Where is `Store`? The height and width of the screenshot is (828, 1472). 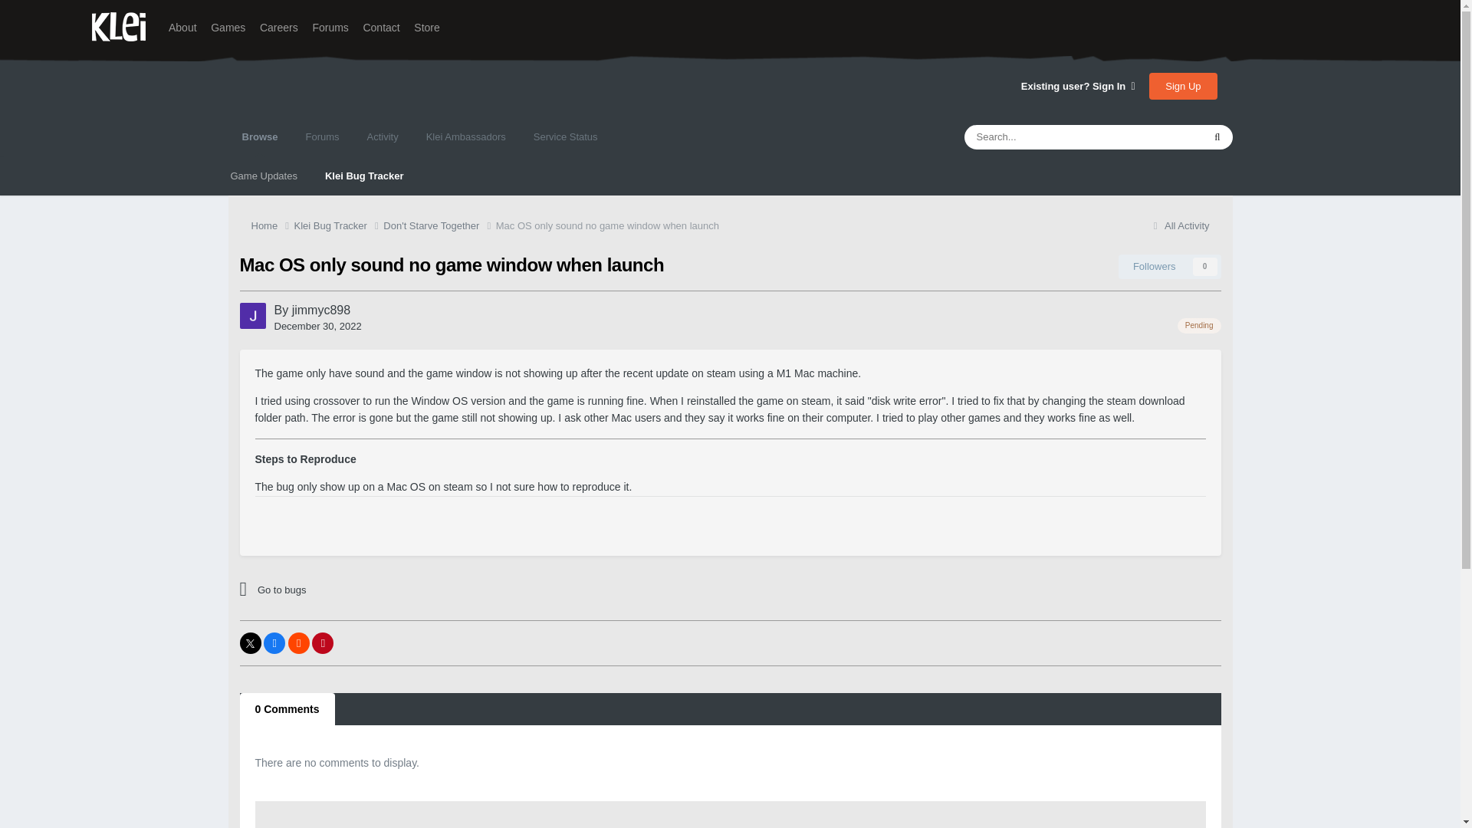
Store is located at coordinates (426, 28).